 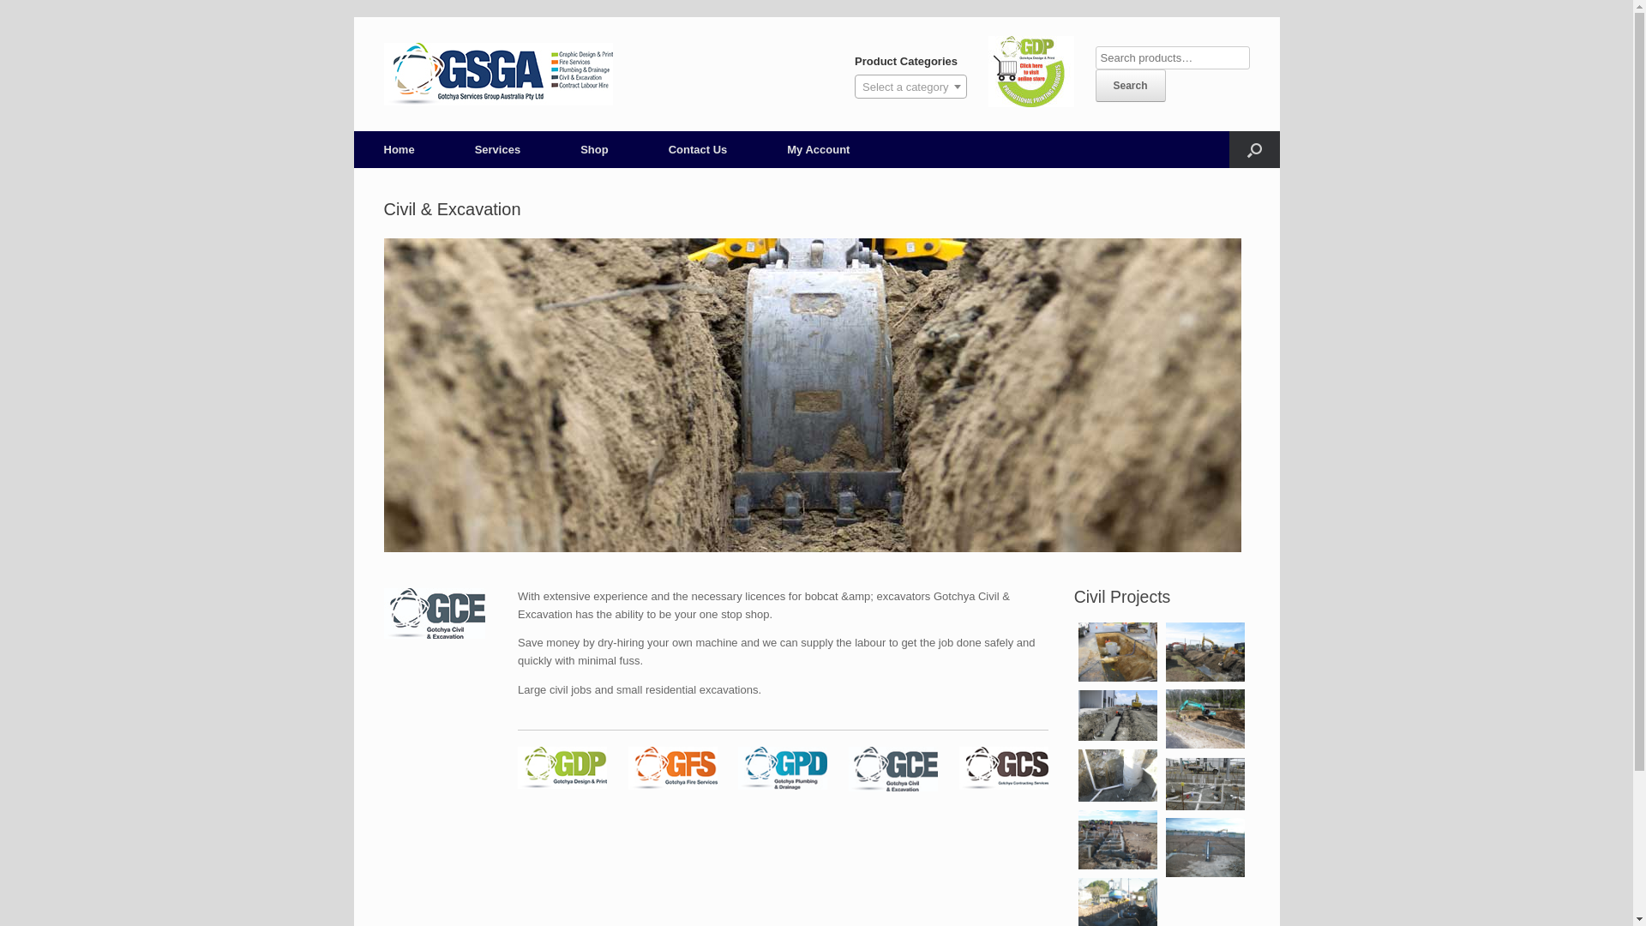 I want to click on Home, so click(x=399, y=149).